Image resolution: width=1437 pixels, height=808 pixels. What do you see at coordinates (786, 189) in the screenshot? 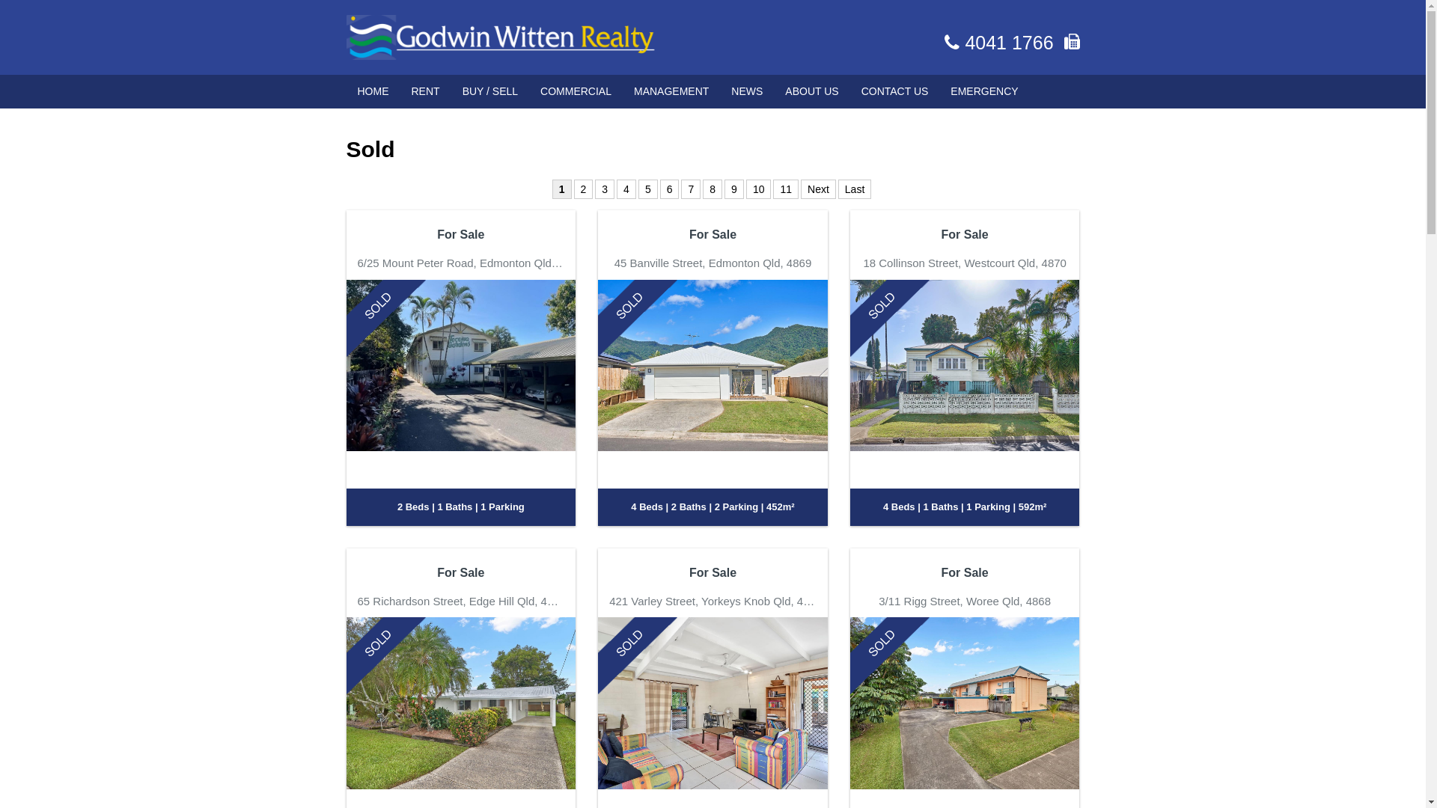
I see `11` at bounding box center [786, 189].